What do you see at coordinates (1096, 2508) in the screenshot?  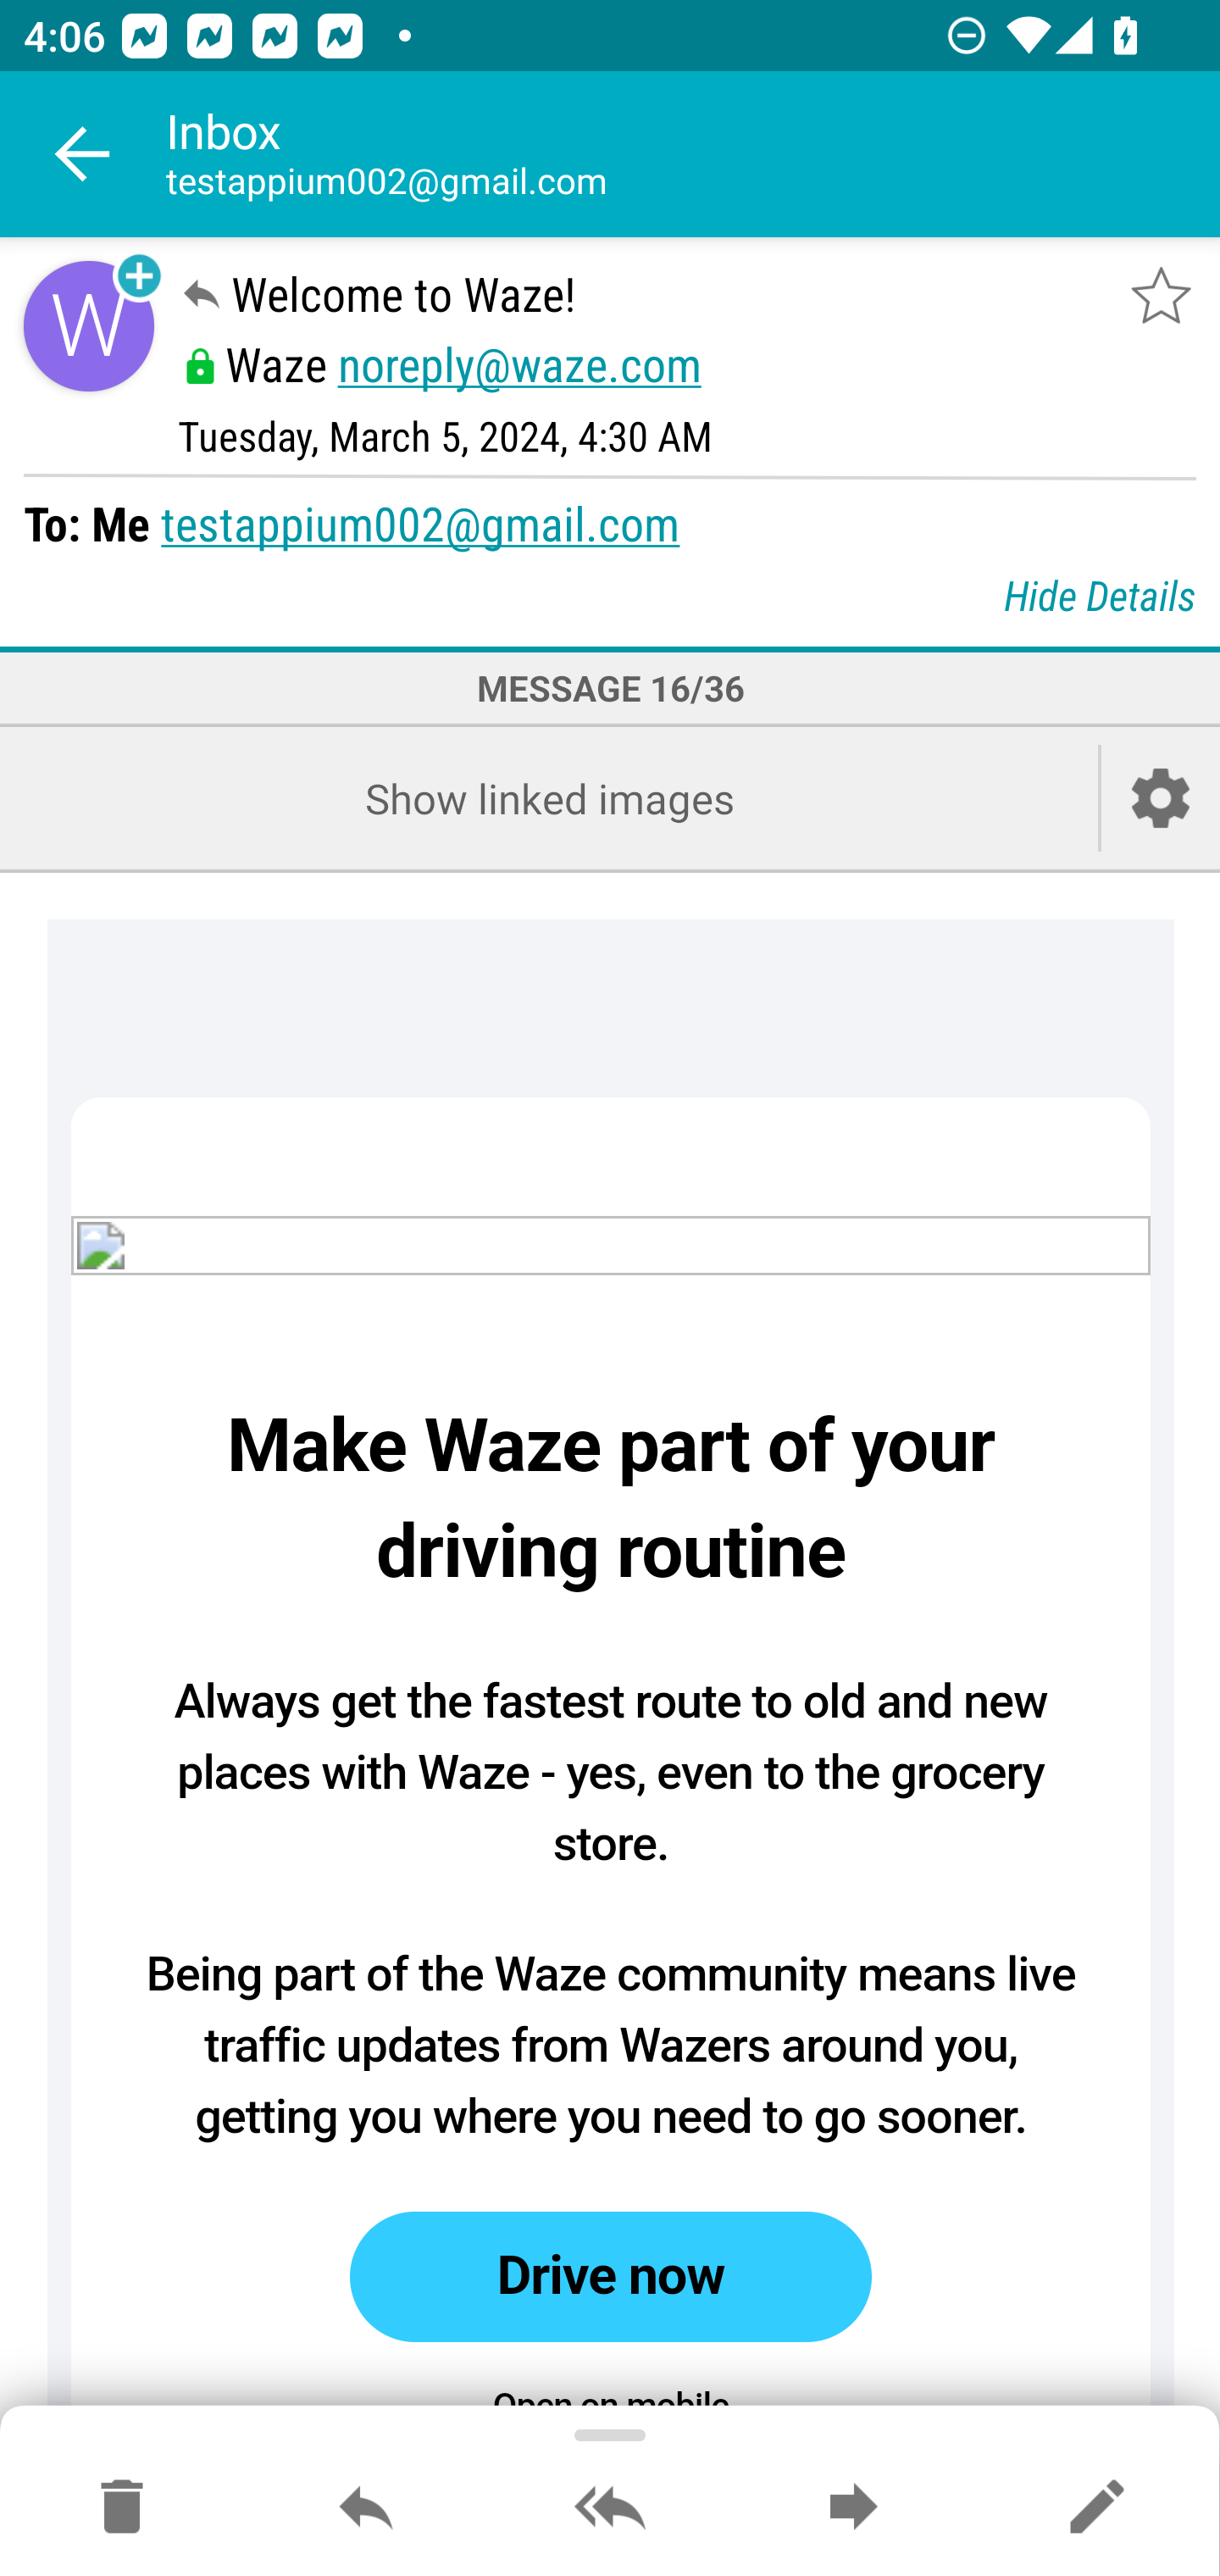 I see `Reply as new` at bounding box center [1096, 2508].